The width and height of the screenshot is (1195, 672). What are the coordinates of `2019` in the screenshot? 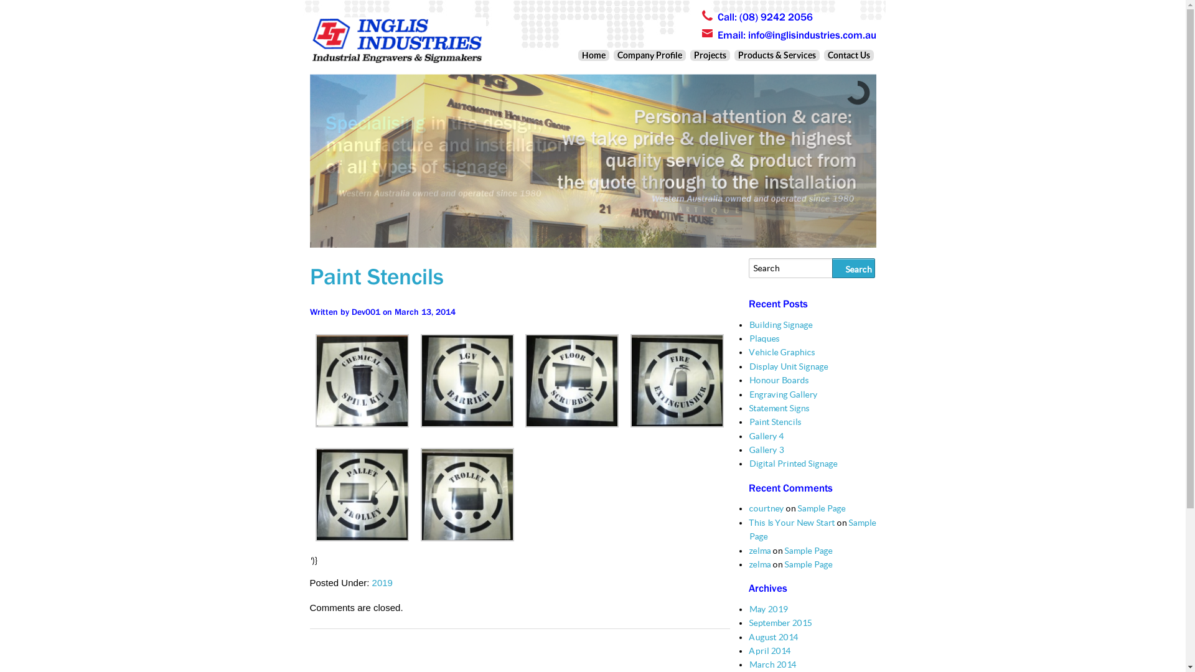 It's located at (382, 582).